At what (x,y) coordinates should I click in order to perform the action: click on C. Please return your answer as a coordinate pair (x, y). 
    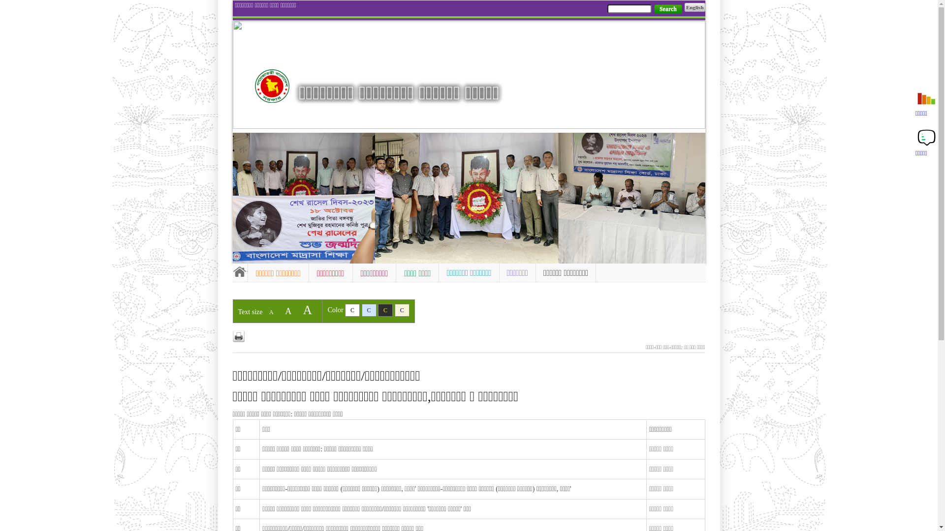
    Looking at the image, I should click on (352, 310).